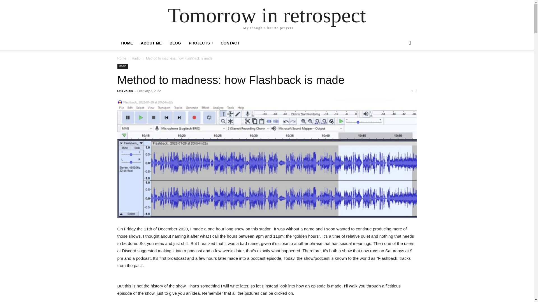  What do you see at coordinates (175, 43) in the screenshot?
I see `BLOG` at bounding box center [175, 43].